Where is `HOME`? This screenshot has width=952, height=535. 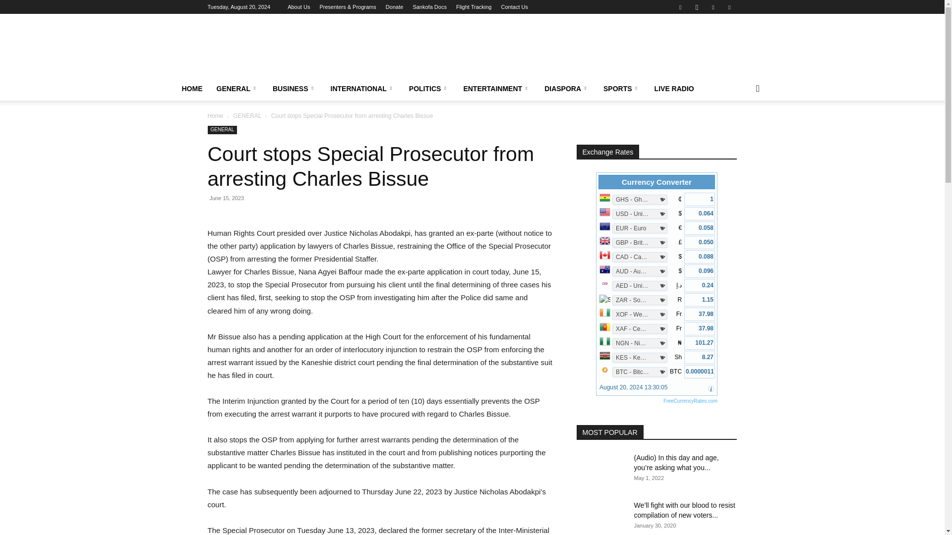
HOME is located at coordinates (191, 89).